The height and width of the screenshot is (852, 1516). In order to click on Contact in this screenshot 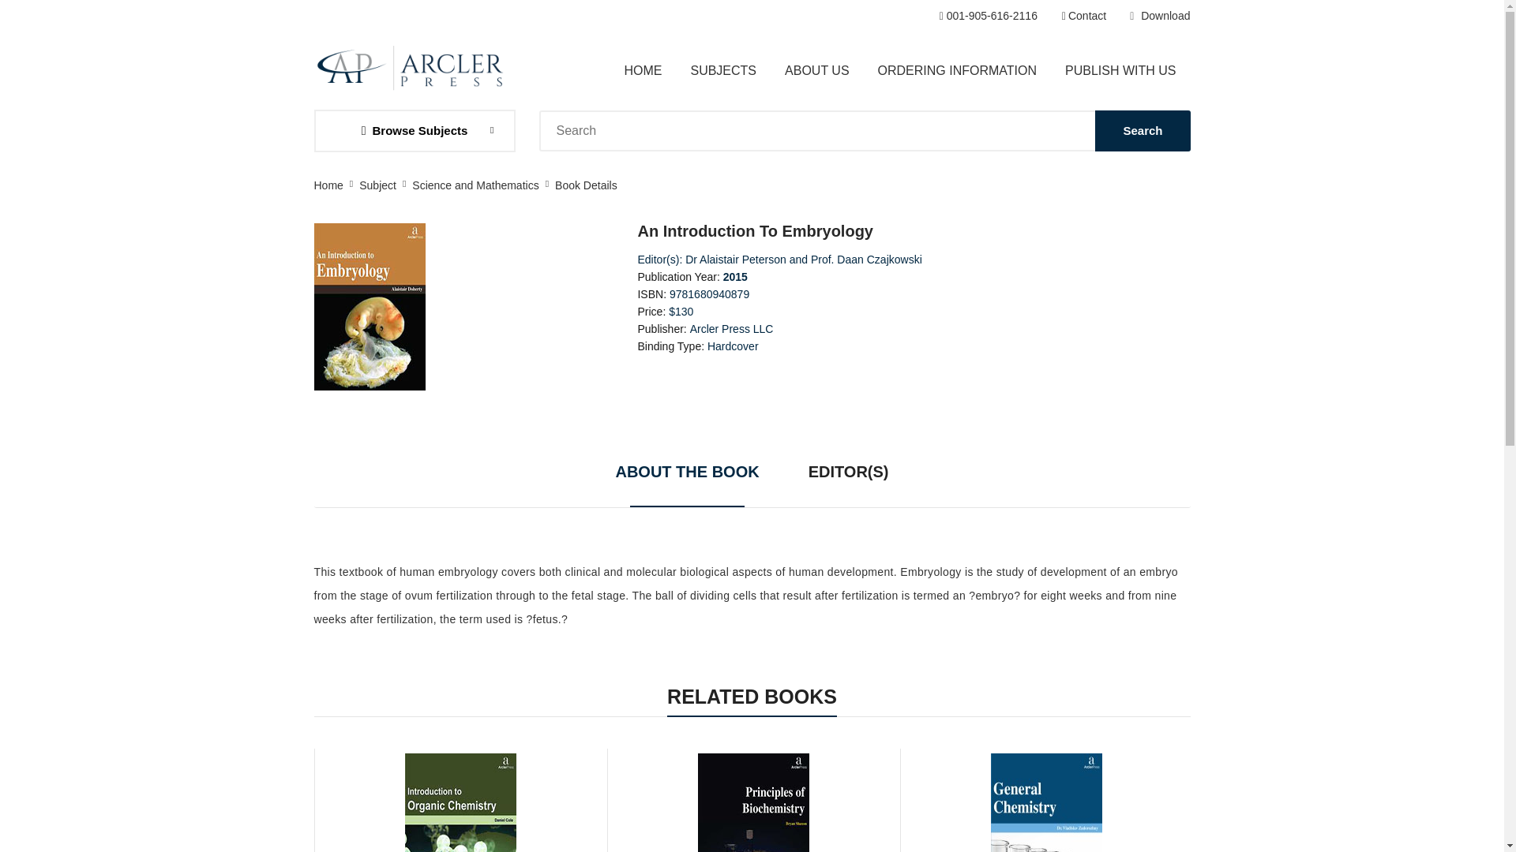, I will do `click(1083, 16)`.